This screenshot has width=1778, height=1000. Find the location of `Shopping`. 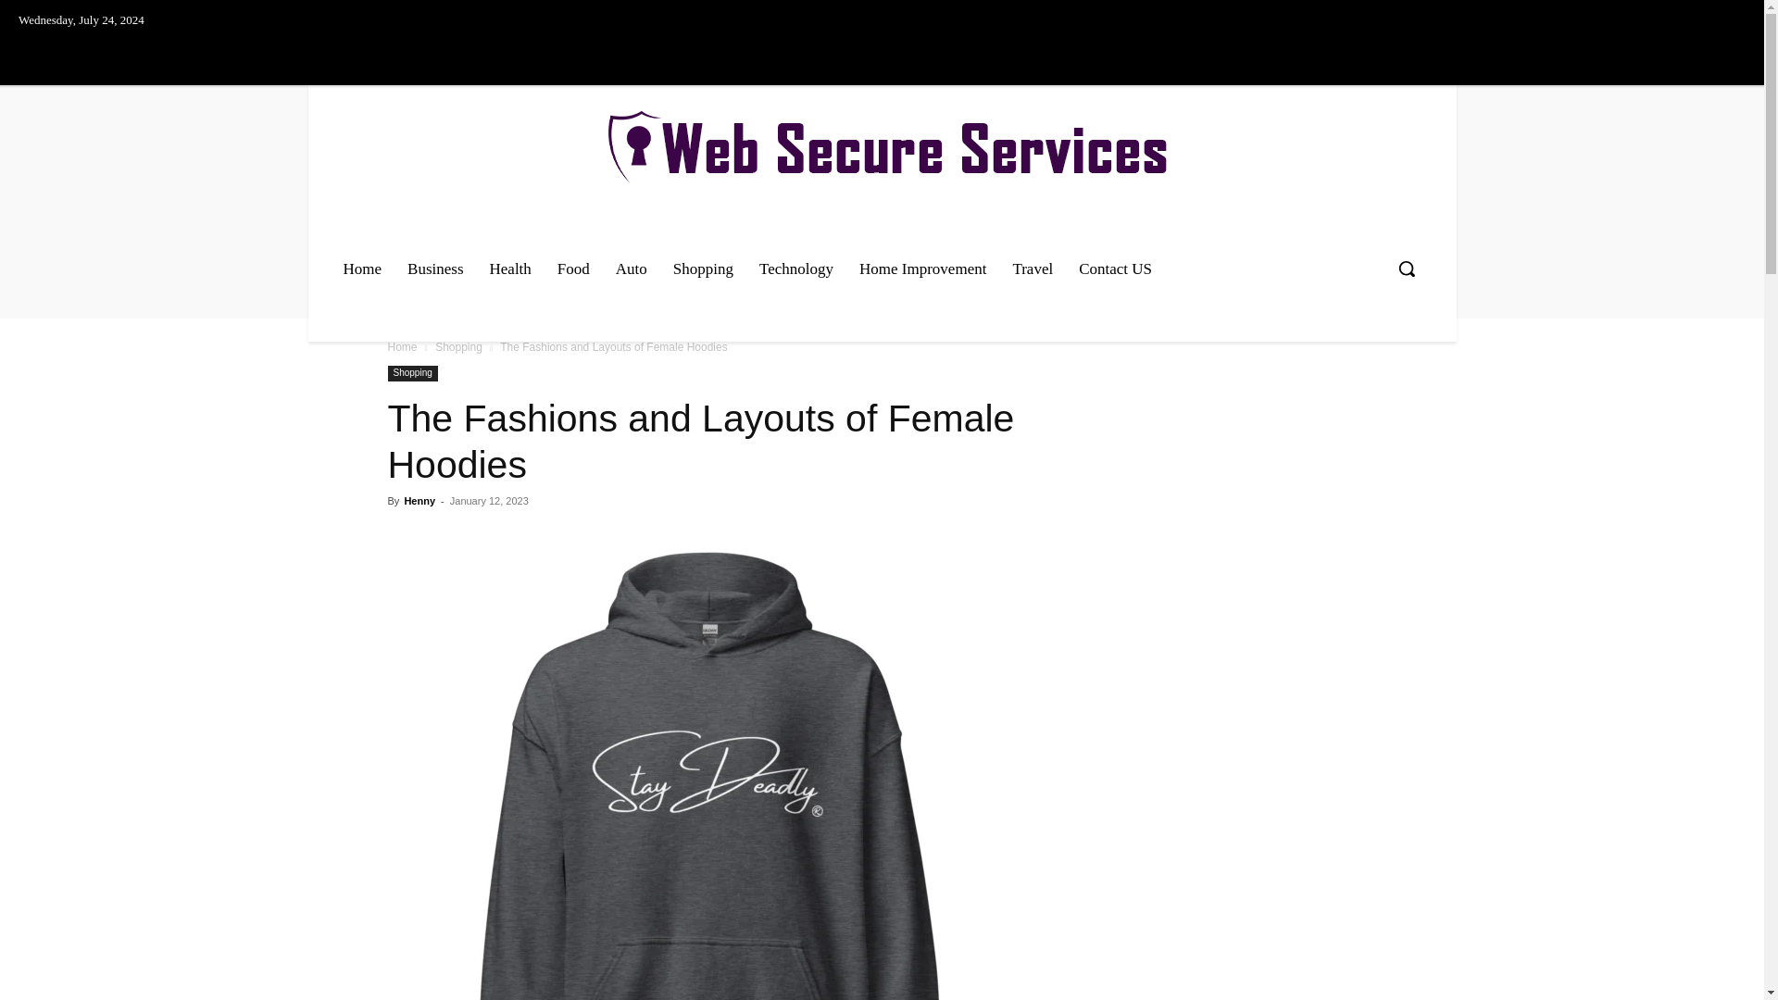

Shopping is located at coordinates (703, 269).